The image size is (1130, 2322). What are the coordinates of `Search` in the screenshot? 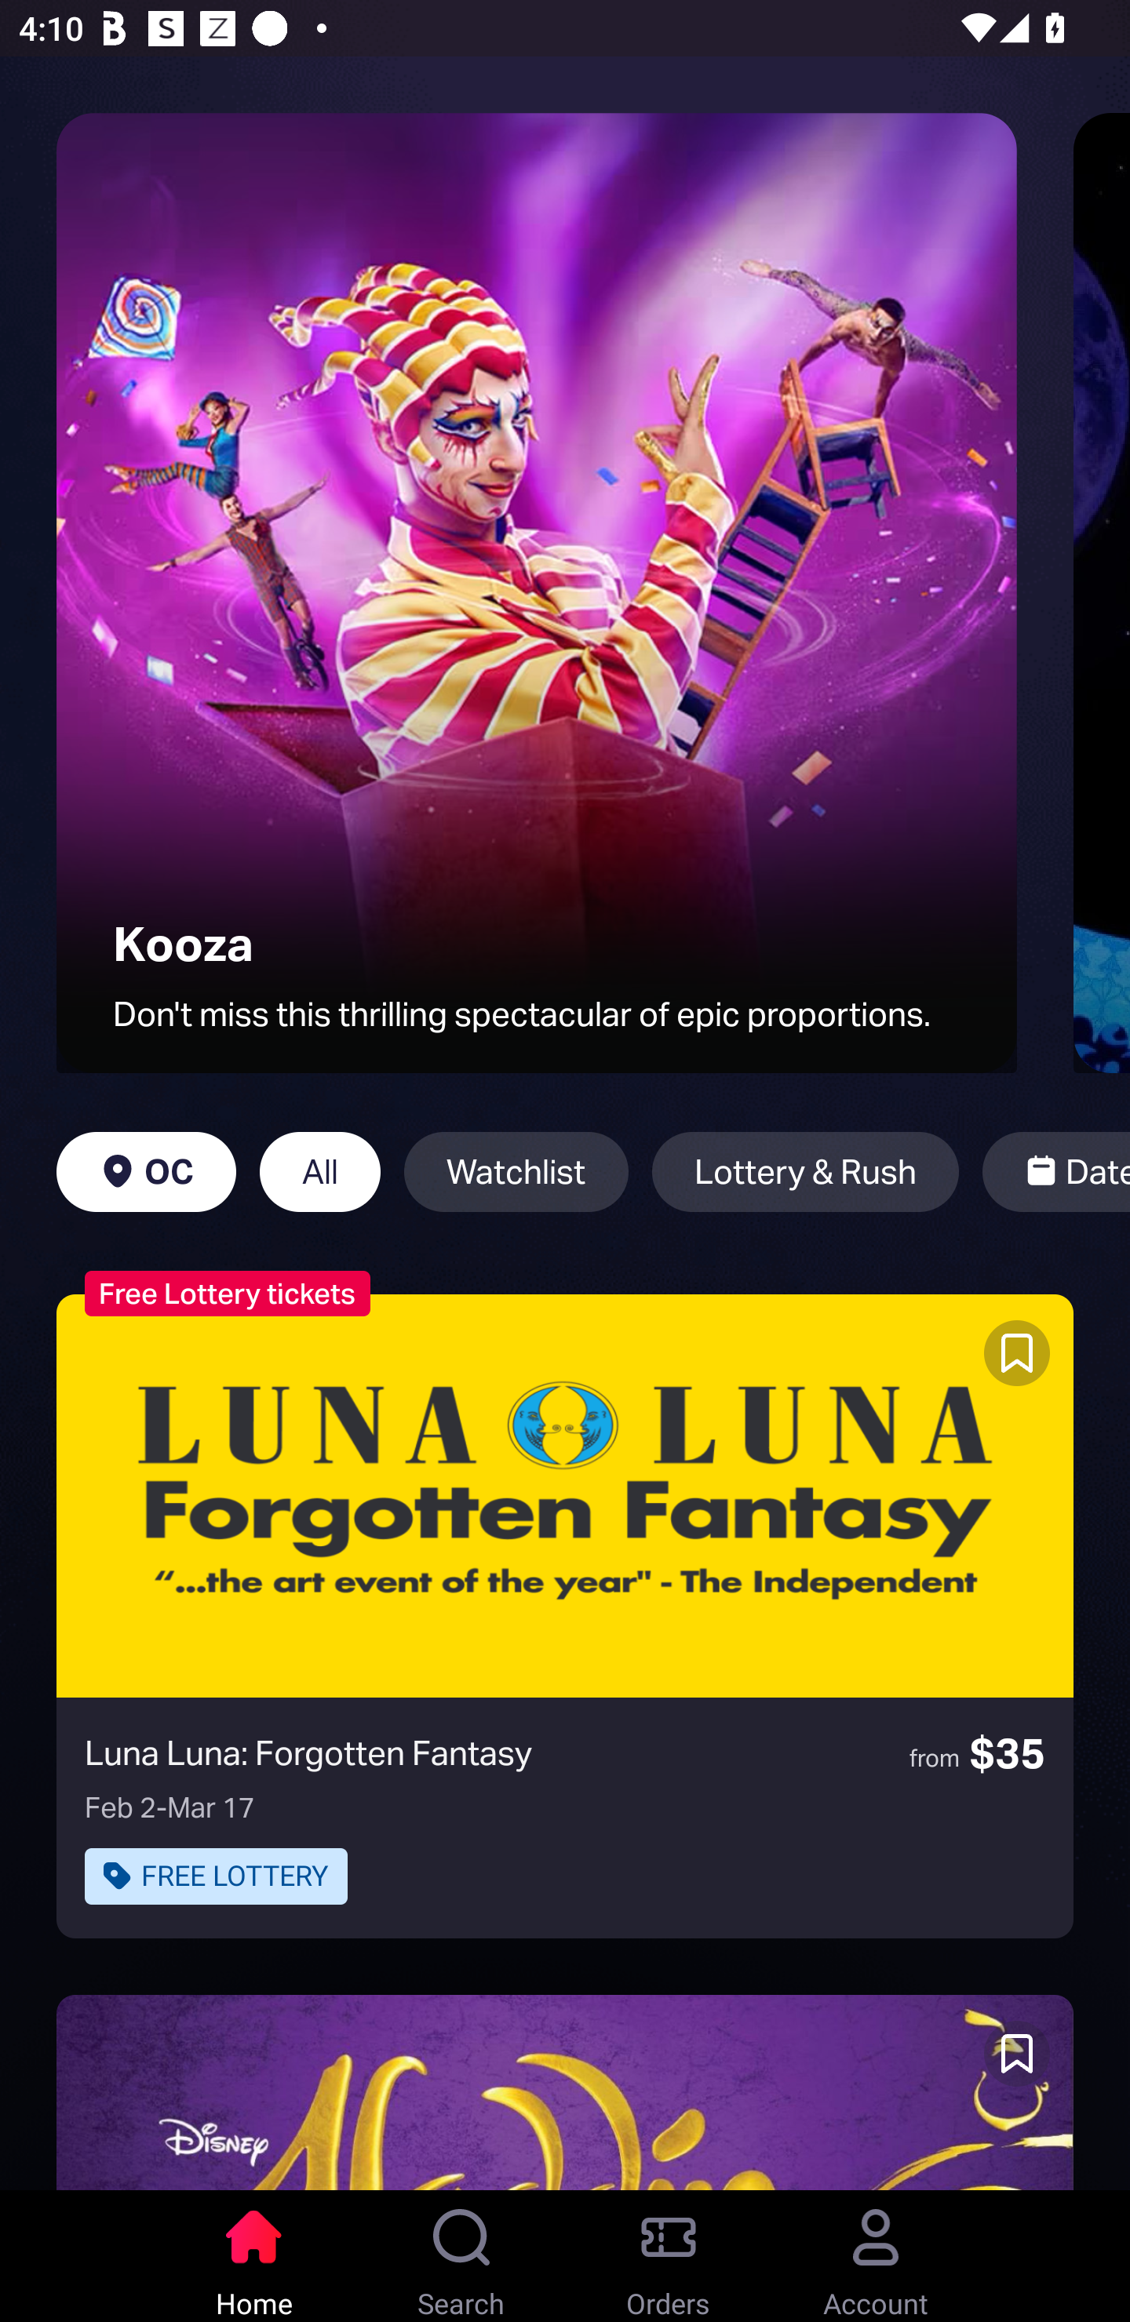 It's located at (461, 2256).